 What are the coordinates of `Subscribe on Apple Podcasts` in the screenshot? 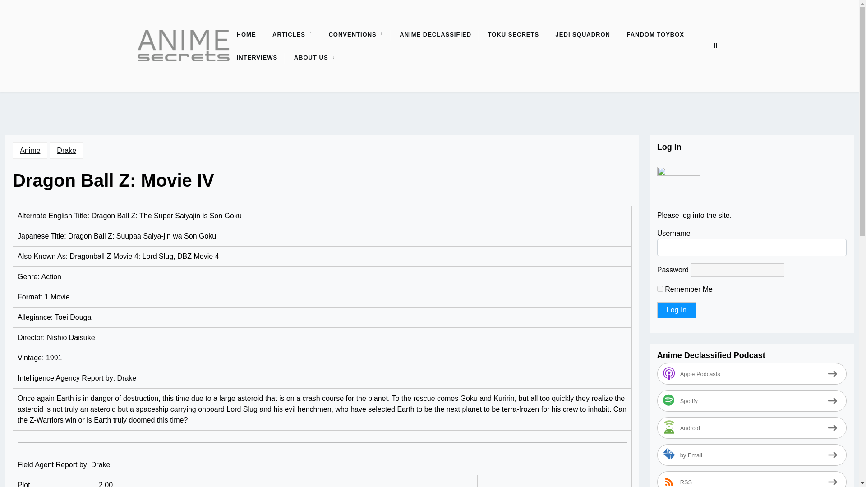 It's located at (752, 373).